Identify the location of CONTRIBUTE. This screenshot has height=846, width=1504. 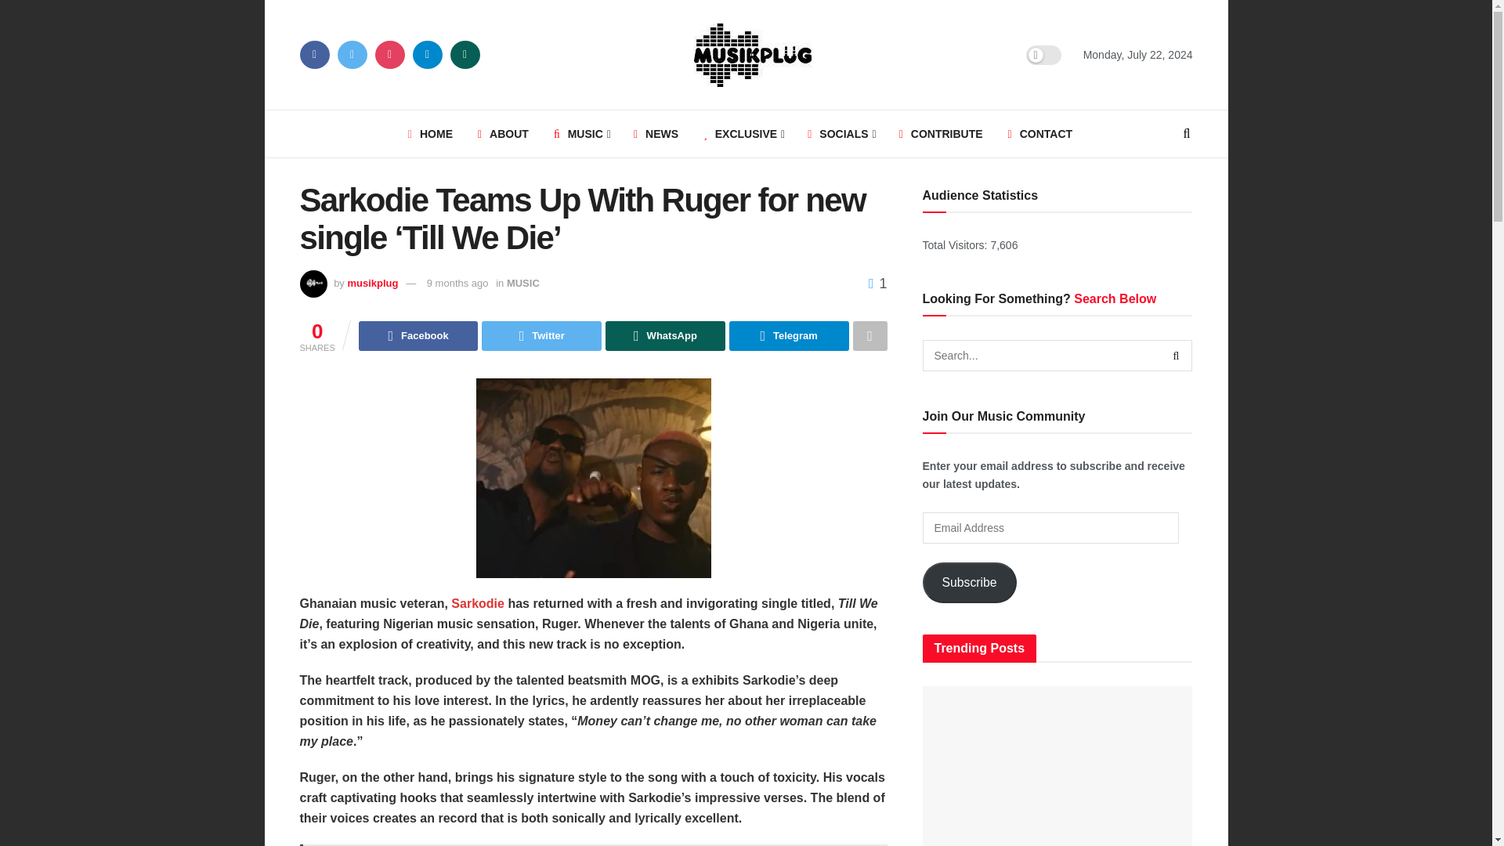
(942, 133).